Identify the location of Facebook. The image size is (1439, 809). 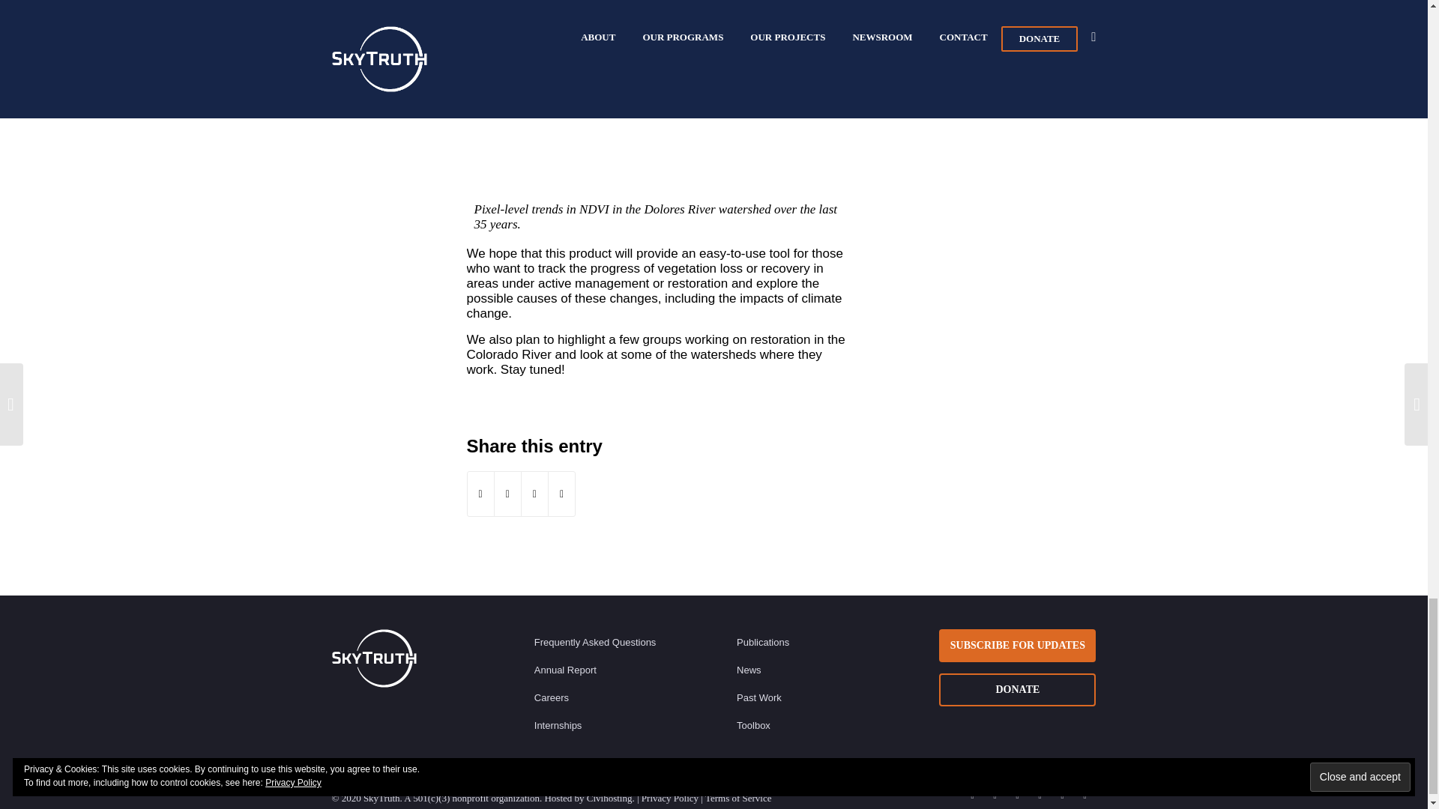
(994, 795).